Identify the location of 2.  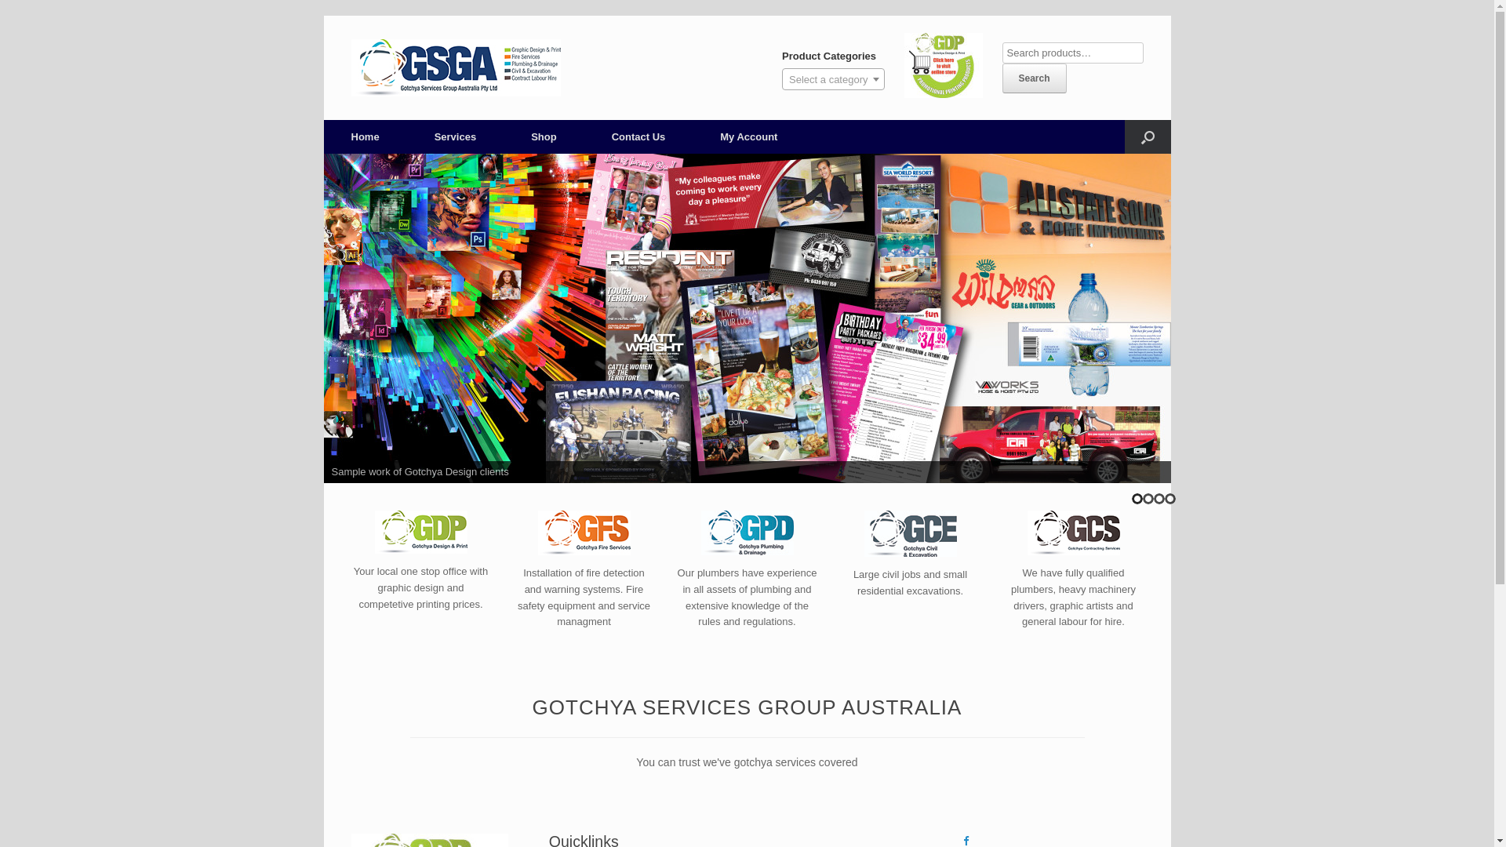
(1148, 499).